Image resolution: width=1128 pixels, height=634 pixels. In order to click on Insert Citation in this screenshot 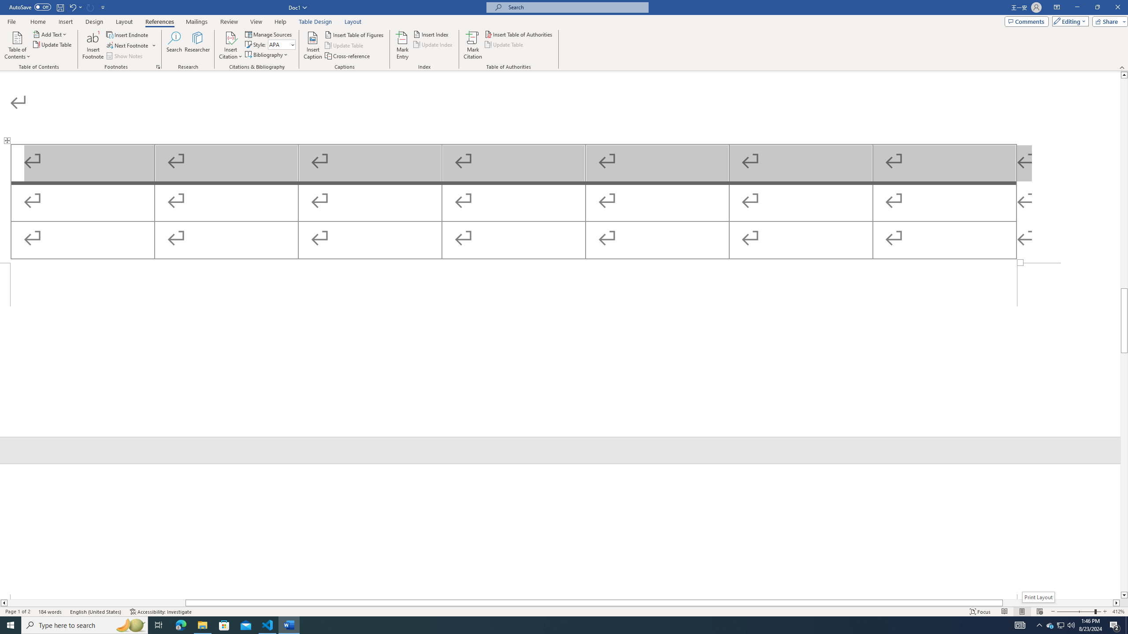, I will do `click(230, 45)`.